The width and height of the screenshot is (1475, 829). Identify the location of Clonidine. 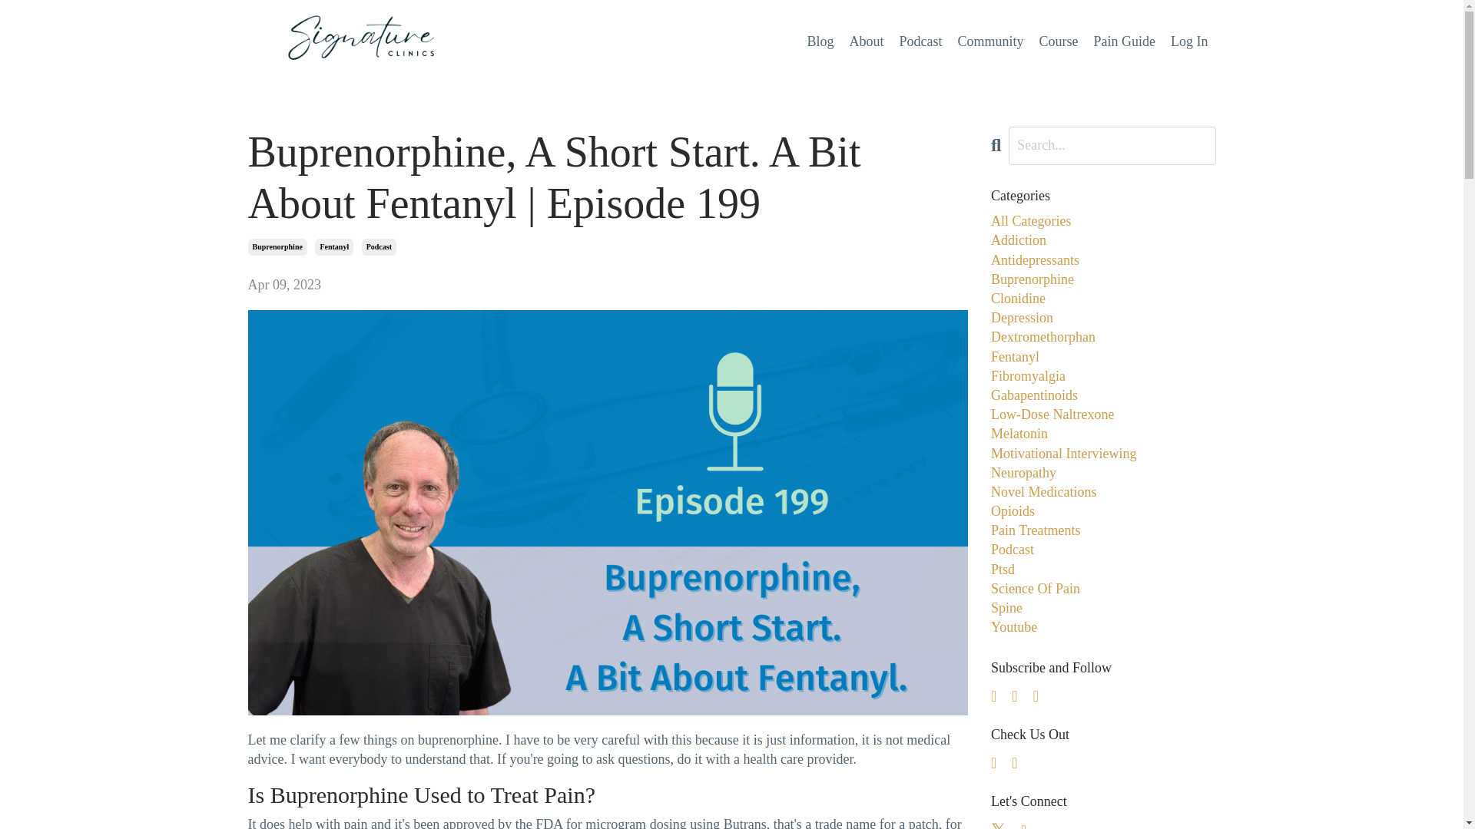
(1103, 298).